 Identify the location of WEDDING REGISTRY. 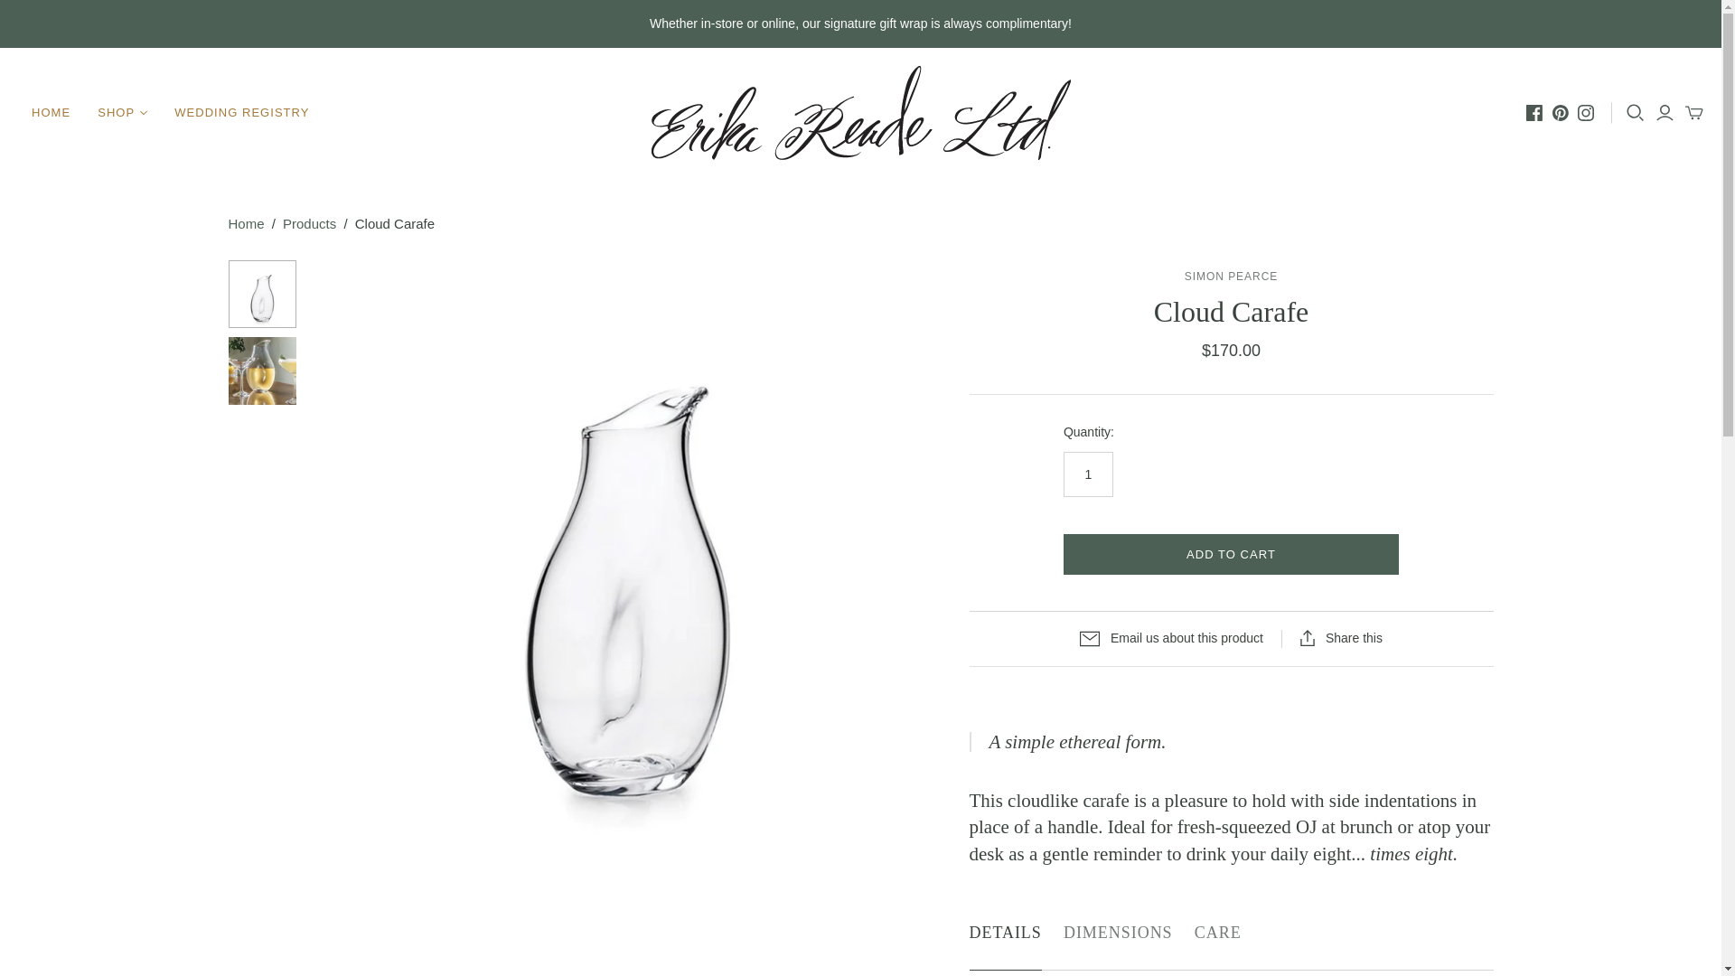
(242, 113).